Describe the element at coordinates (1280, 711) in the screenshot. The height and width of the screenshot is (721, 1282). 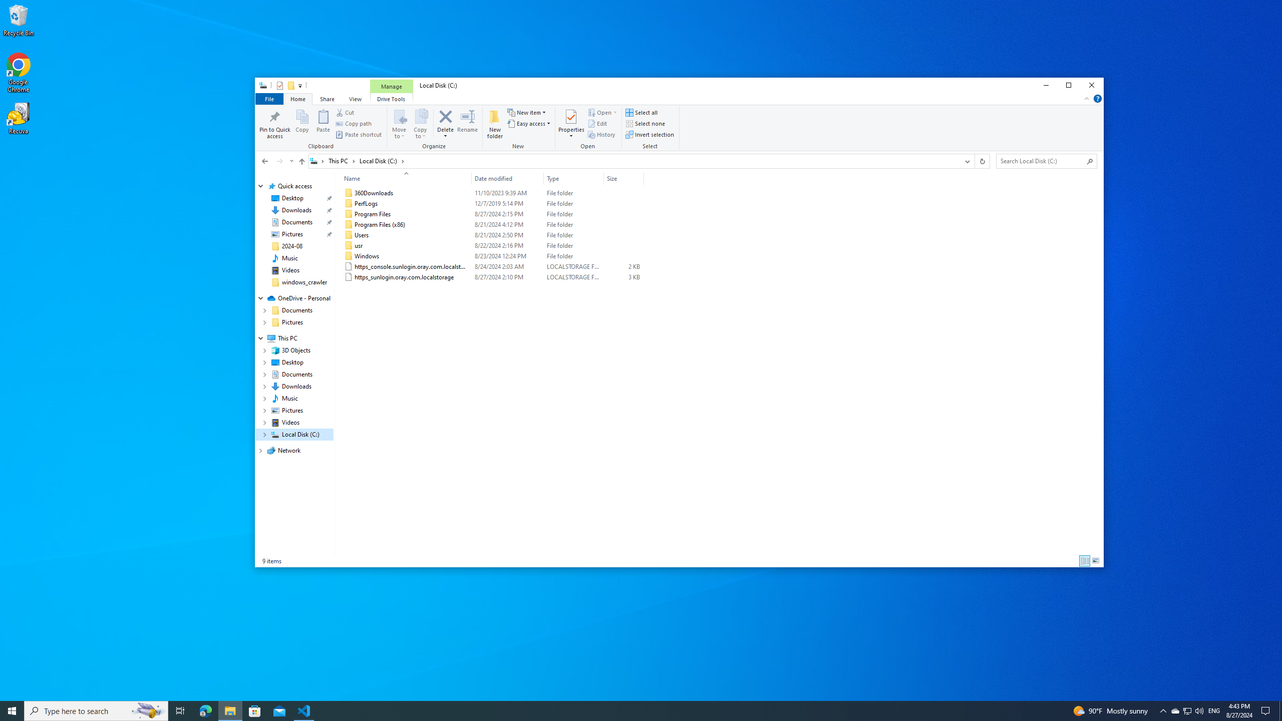
I see `Show desktop` at that location.